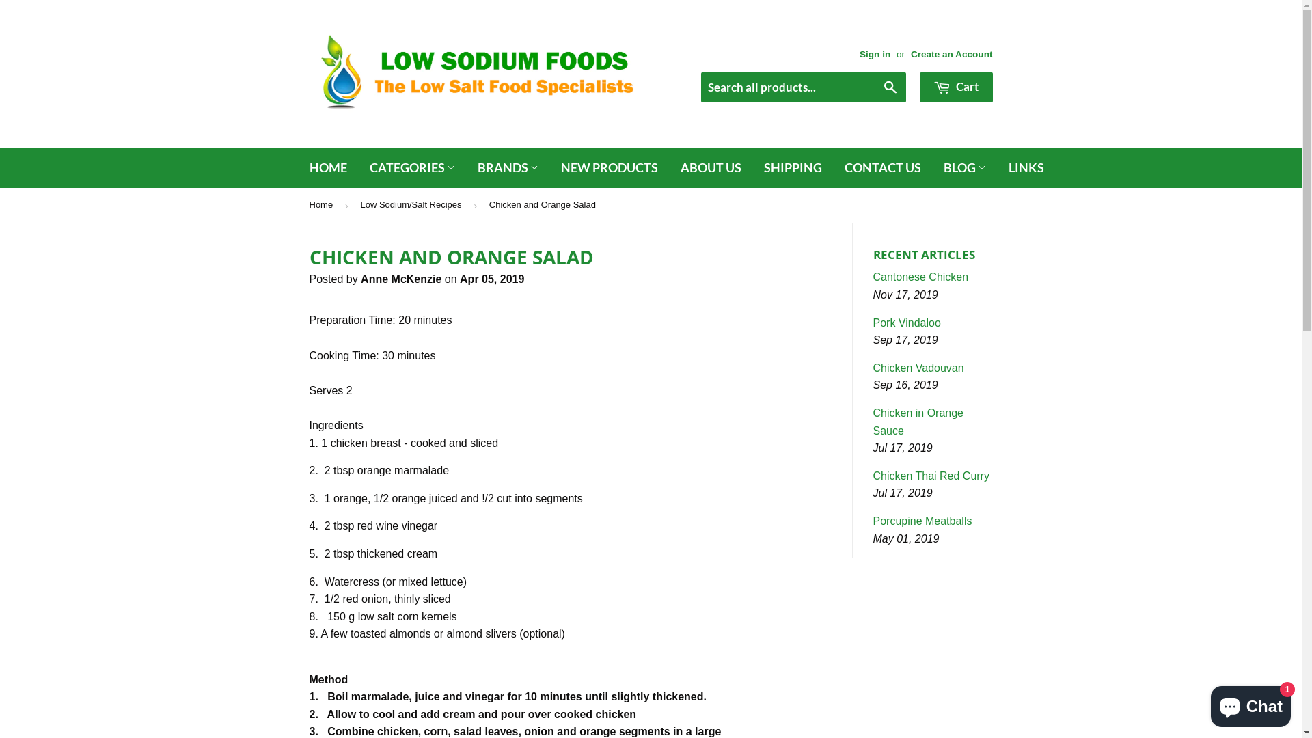 This screenshot has height=738, width=1312. I want to click on BLOG, so click(965, 168).